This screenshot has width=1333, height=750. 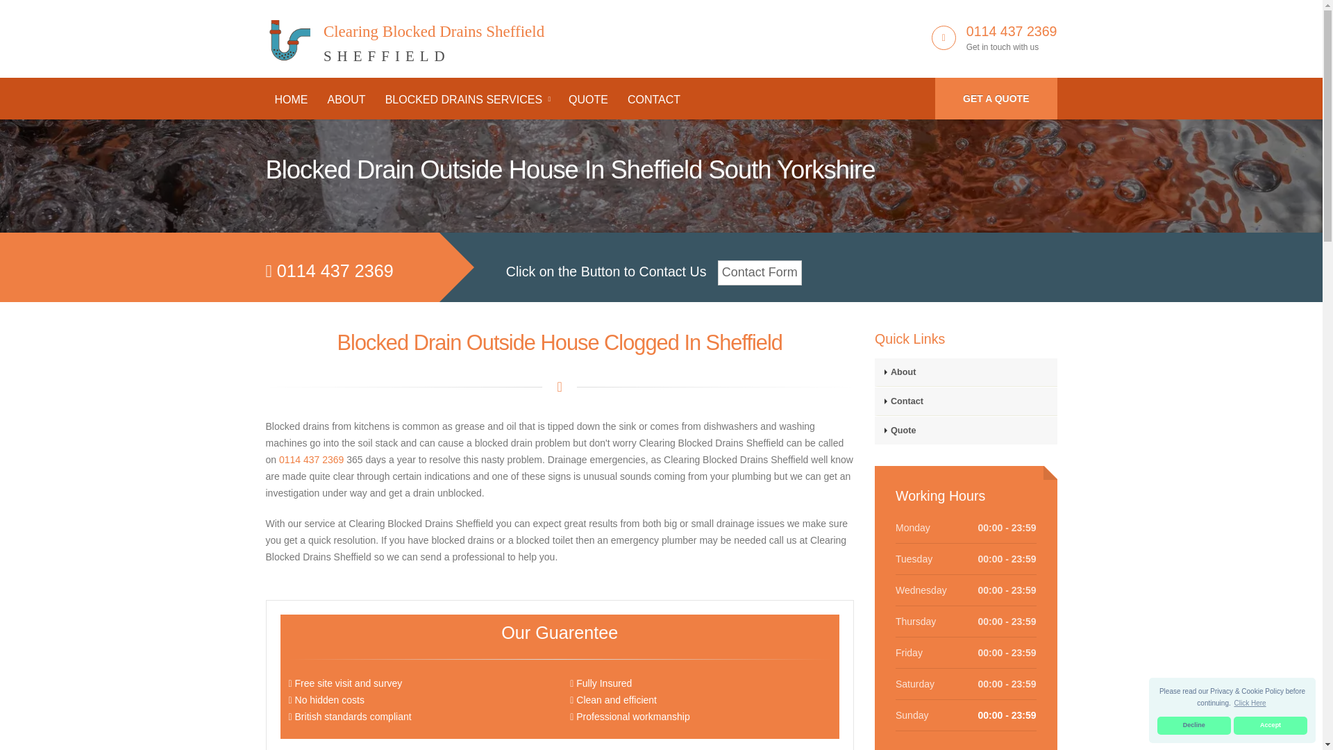 What do you see at coordinates (1012, 31) in the screenshot?
I see `ABOUT` at bounding box center [1012, 31].